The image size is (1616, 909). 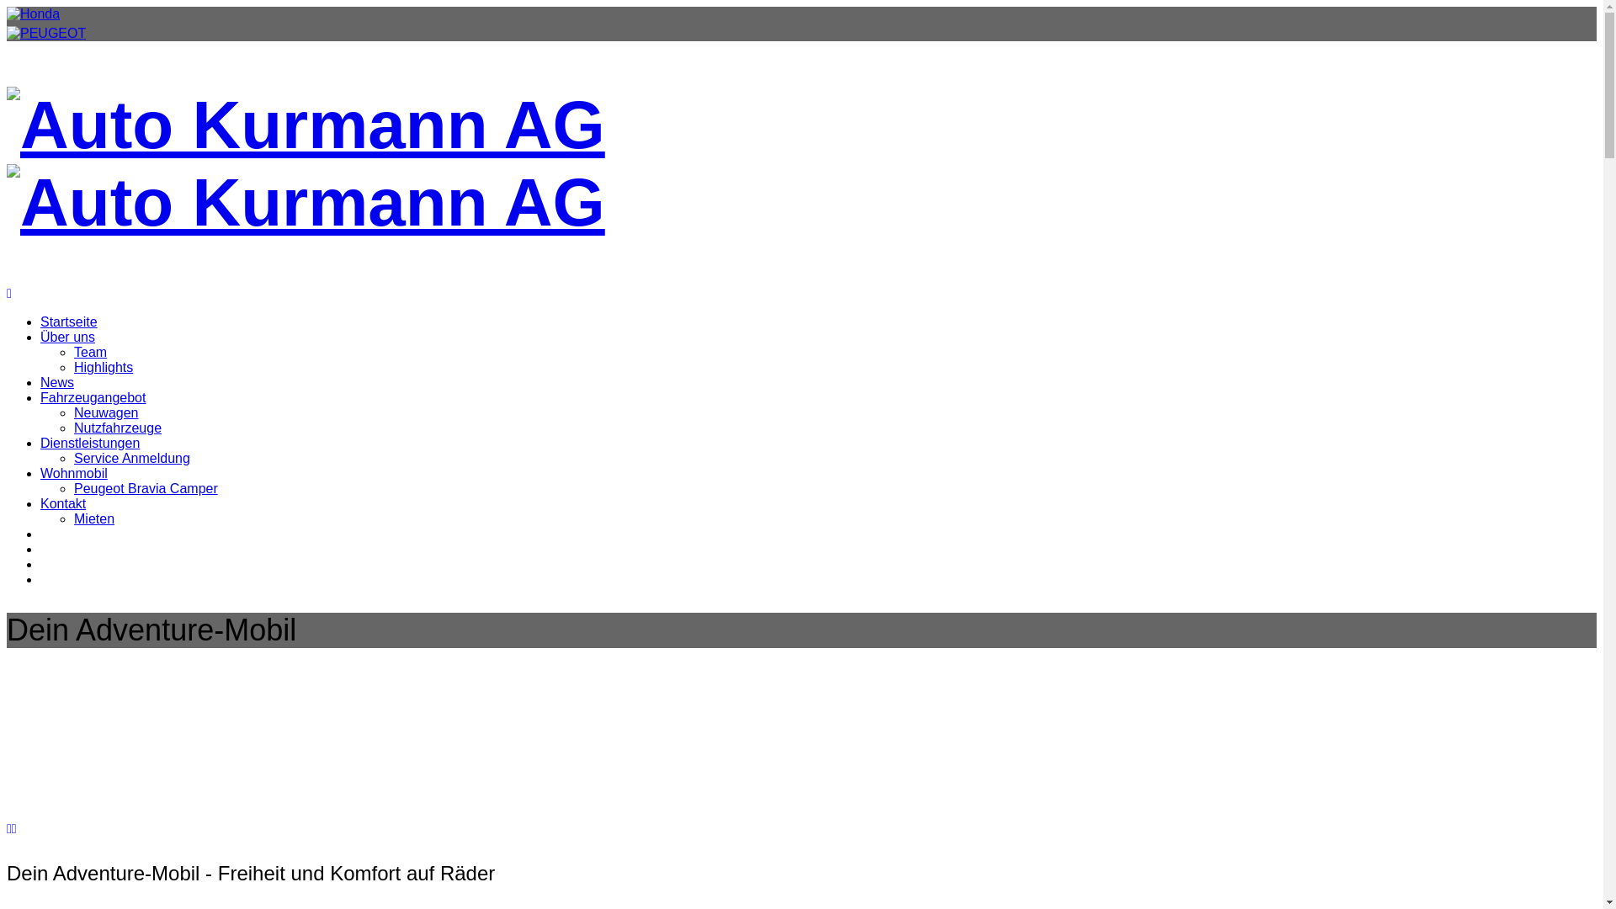 What do you see at coordinates (118, 428) in the screenshot?
I see `Nutzfahrzeuge` at bounding box center [118, 428].